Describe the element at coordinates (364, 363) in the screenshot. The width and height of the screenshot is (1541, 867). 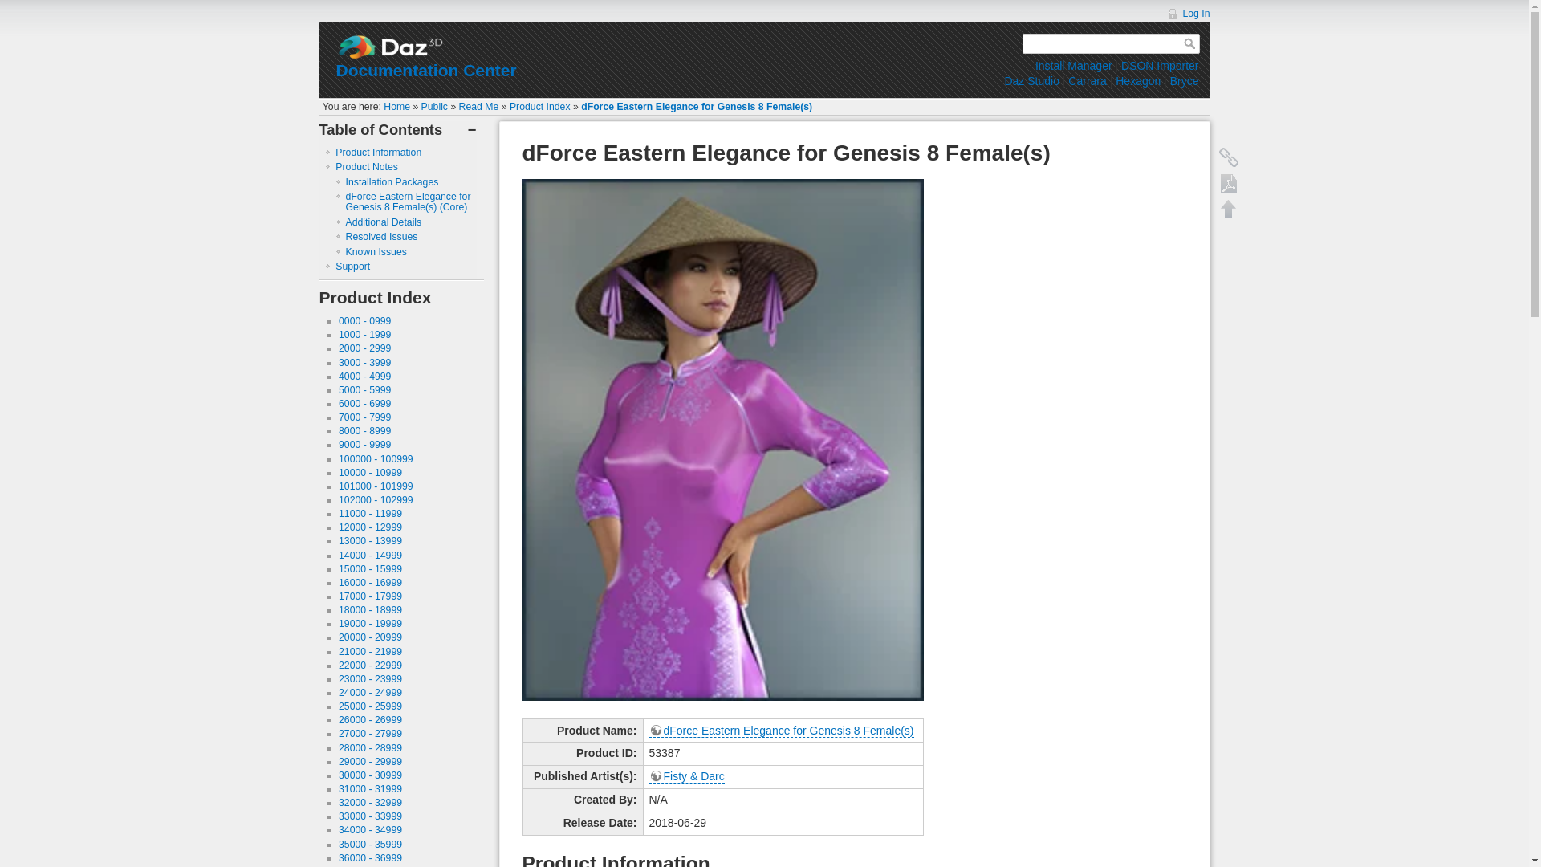
I see `3000 - 3999` at that location.